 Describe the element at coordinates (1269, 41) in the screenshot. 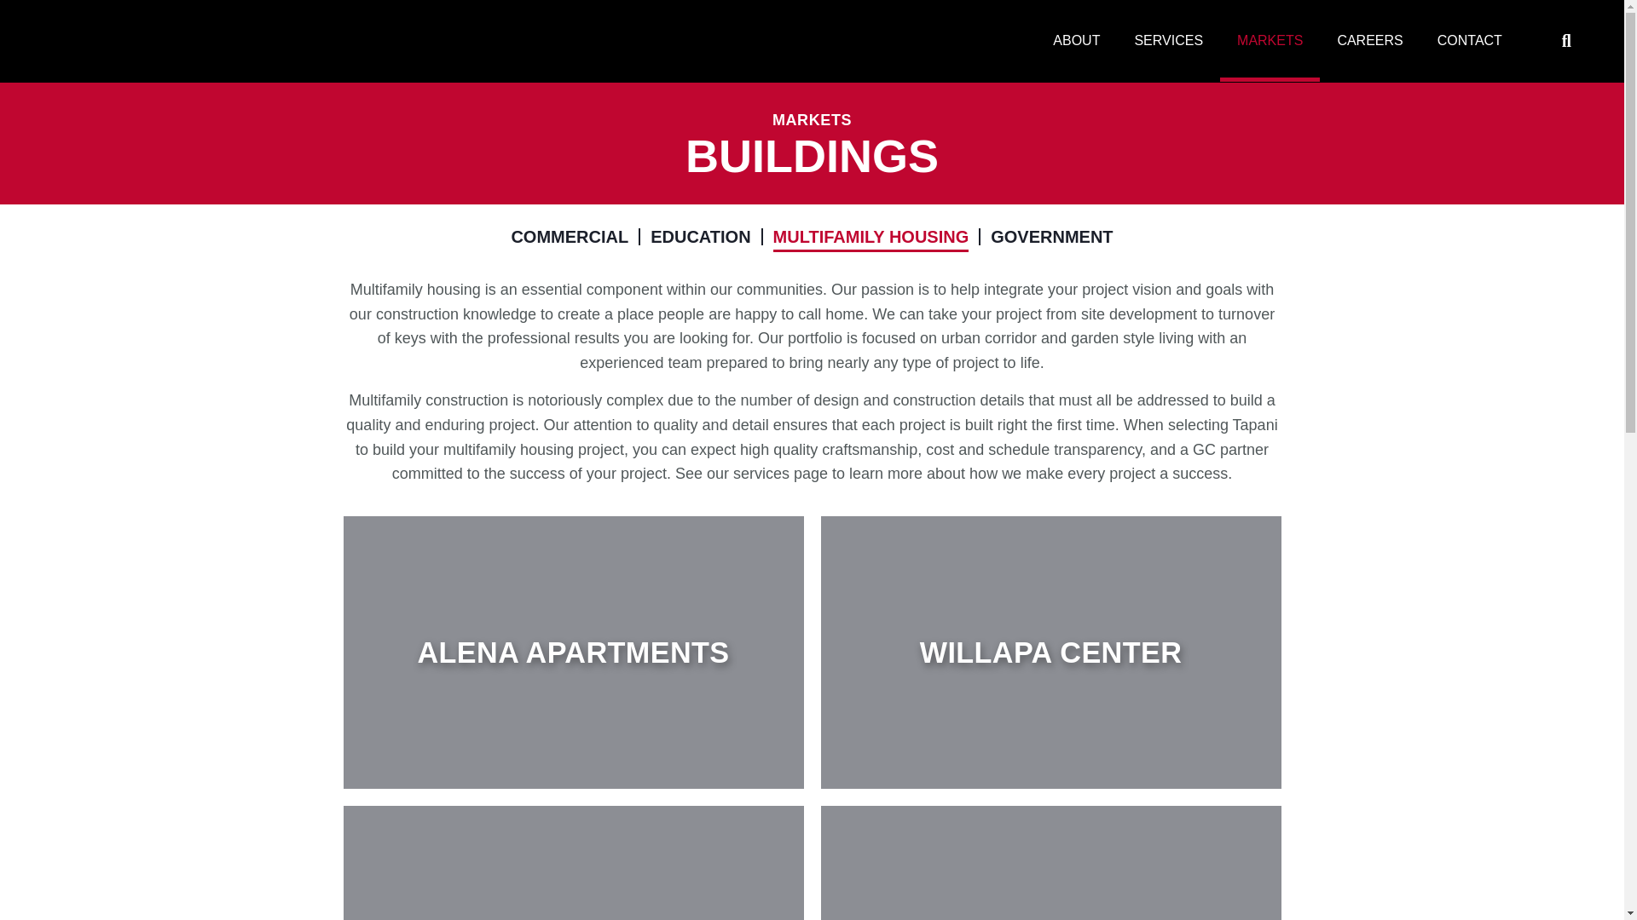

I see `MARKETS` at that location.